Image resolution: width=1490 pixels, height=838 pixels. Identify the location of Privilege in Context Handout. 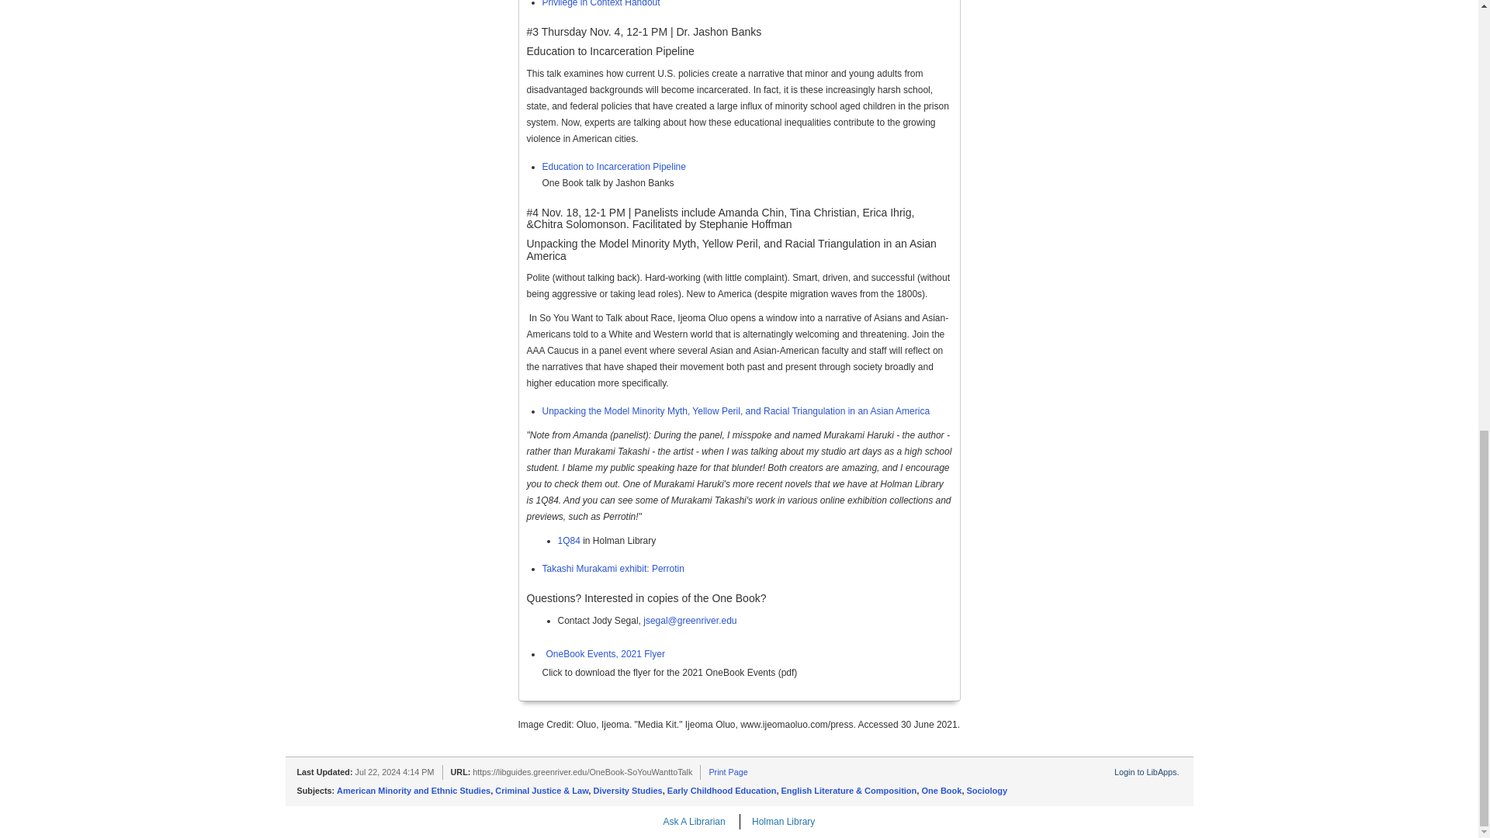
(601, 3).